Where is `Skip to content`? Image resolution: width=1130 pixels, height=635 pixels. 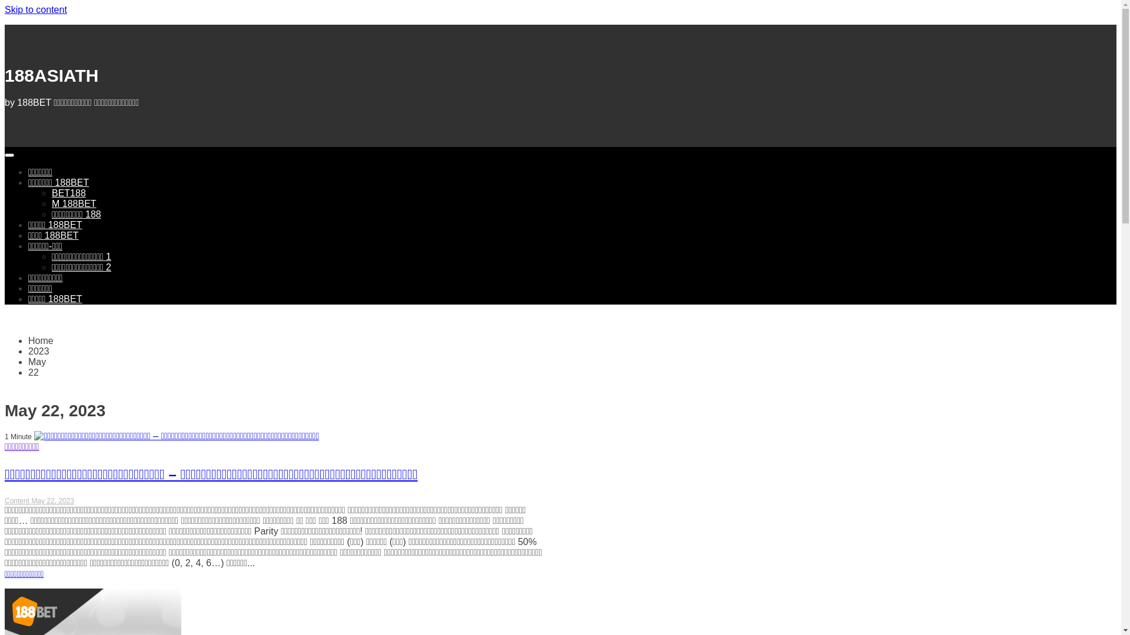 Skip to content is located at coordinates (36, 9).